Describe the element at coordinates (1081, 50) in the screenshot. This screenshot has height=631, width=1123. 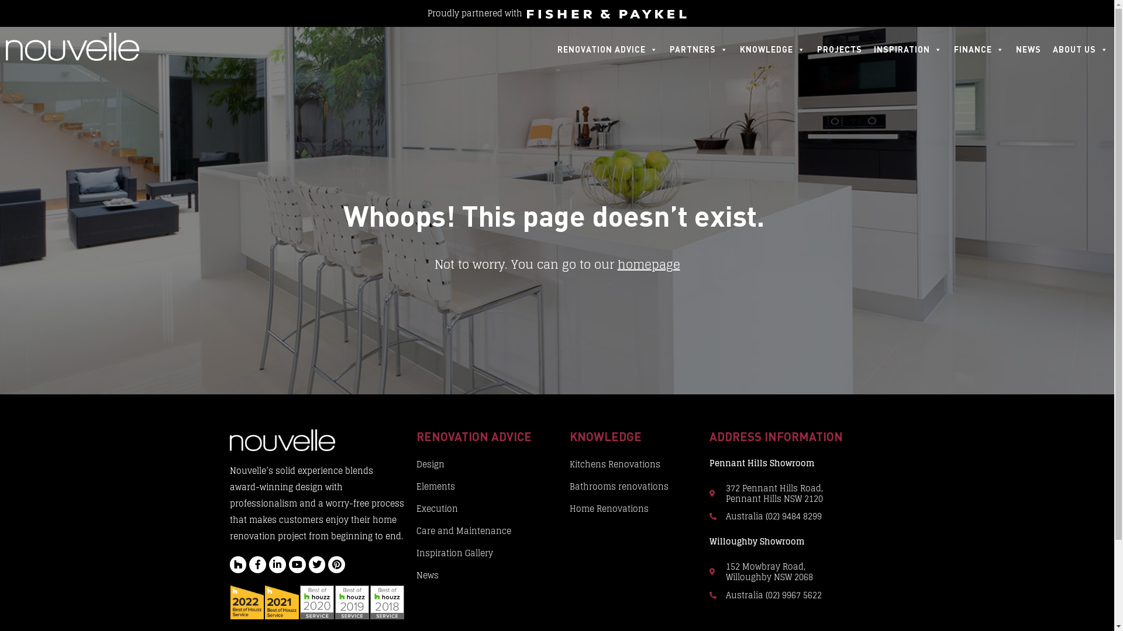
I see `ABOUT US` at that location.